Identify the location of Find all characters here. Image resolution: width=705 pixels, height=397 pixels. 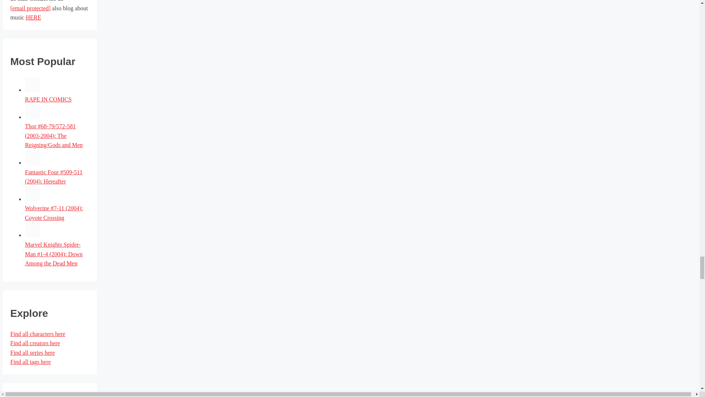
(38, 334).